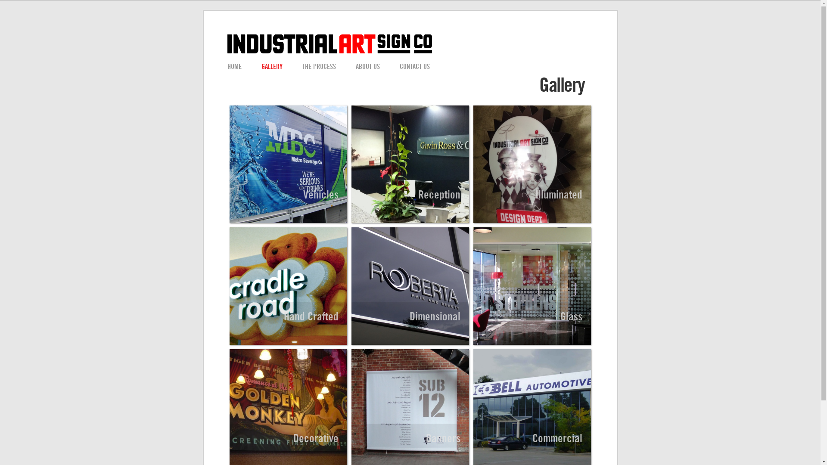 The image size is (827, 465). What do you see at coordinates (410, 164) in the screenshot?
I see `Reception` at bounding box center [410, 164].